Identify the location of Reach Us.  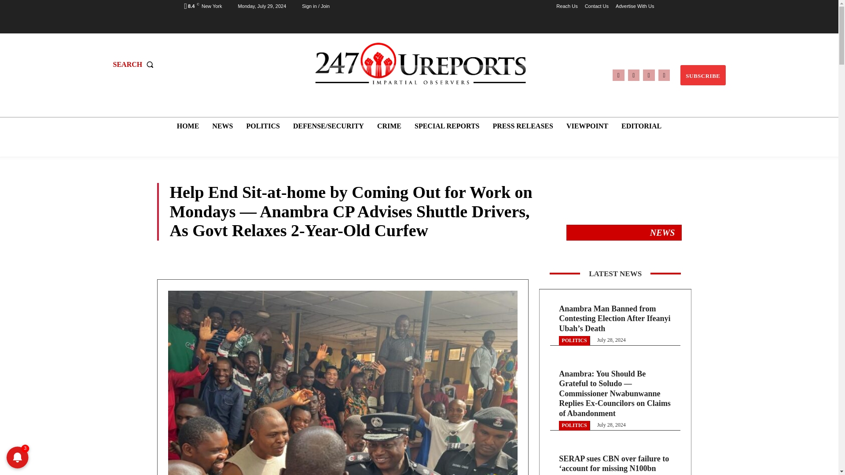
(566, 6).